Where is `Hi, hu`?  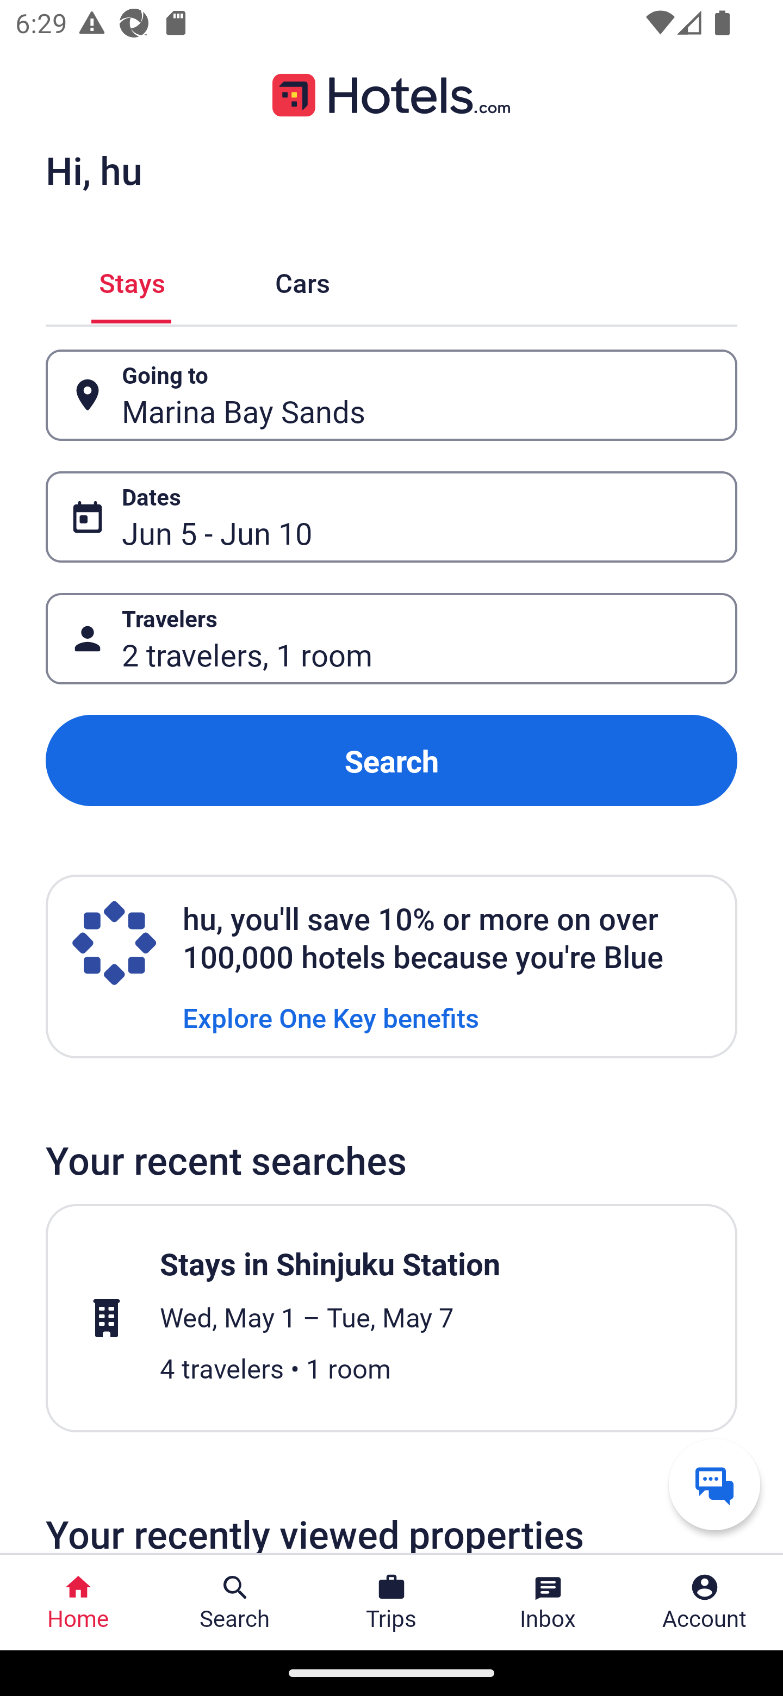
Hi, hu is located at coordinates (94, 170).